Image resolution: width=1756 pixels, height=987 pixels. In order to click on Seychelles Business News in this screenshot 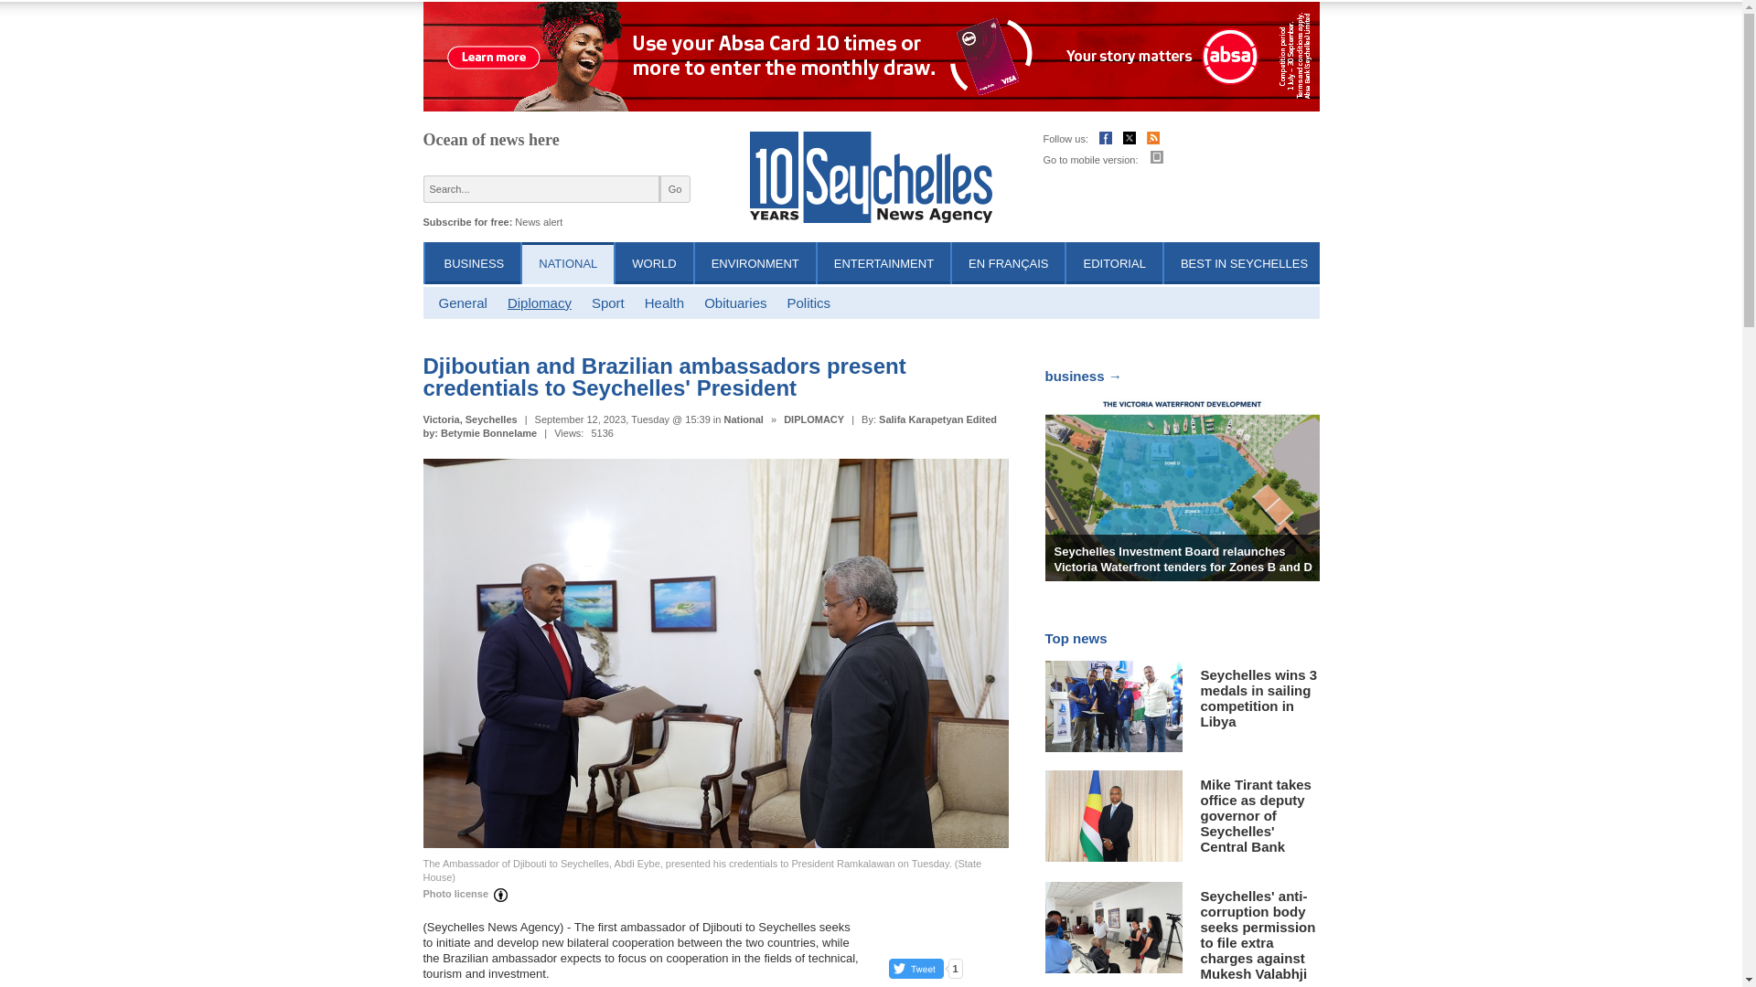, I will do `click(474, 263)`.